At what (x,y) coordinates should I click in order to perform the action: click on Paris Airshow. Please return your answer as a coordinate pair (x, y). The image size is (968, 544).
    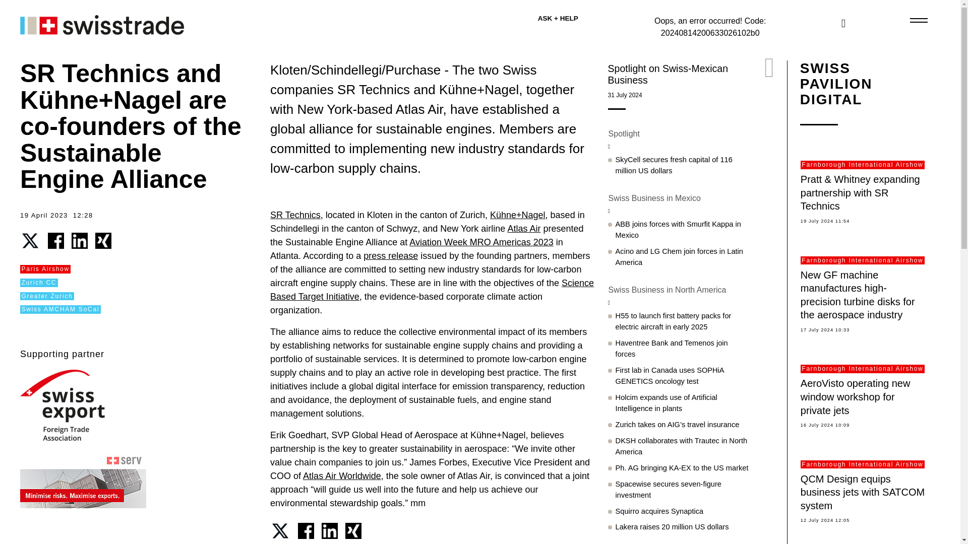
    Looking at the image, I should click on (45, 269).